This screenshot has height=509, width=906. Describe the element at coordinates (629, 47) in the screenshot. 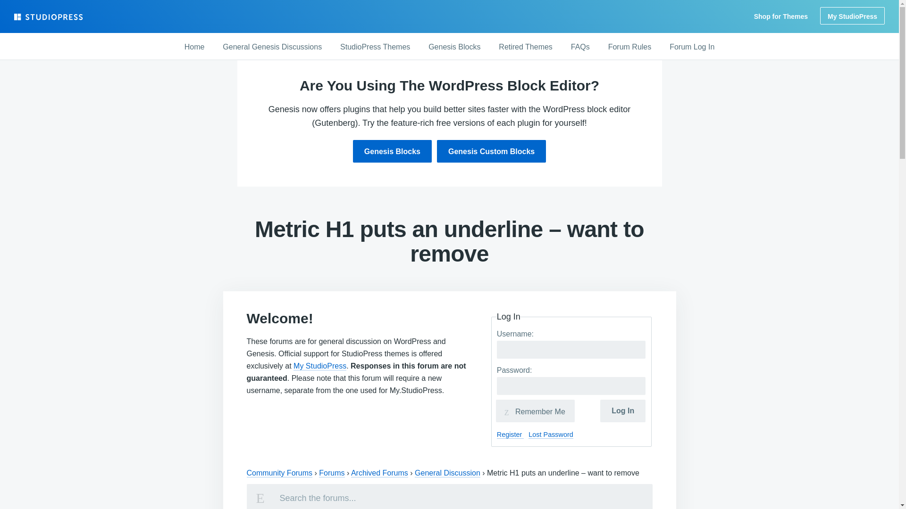

I see `Forum Rules` at that location.